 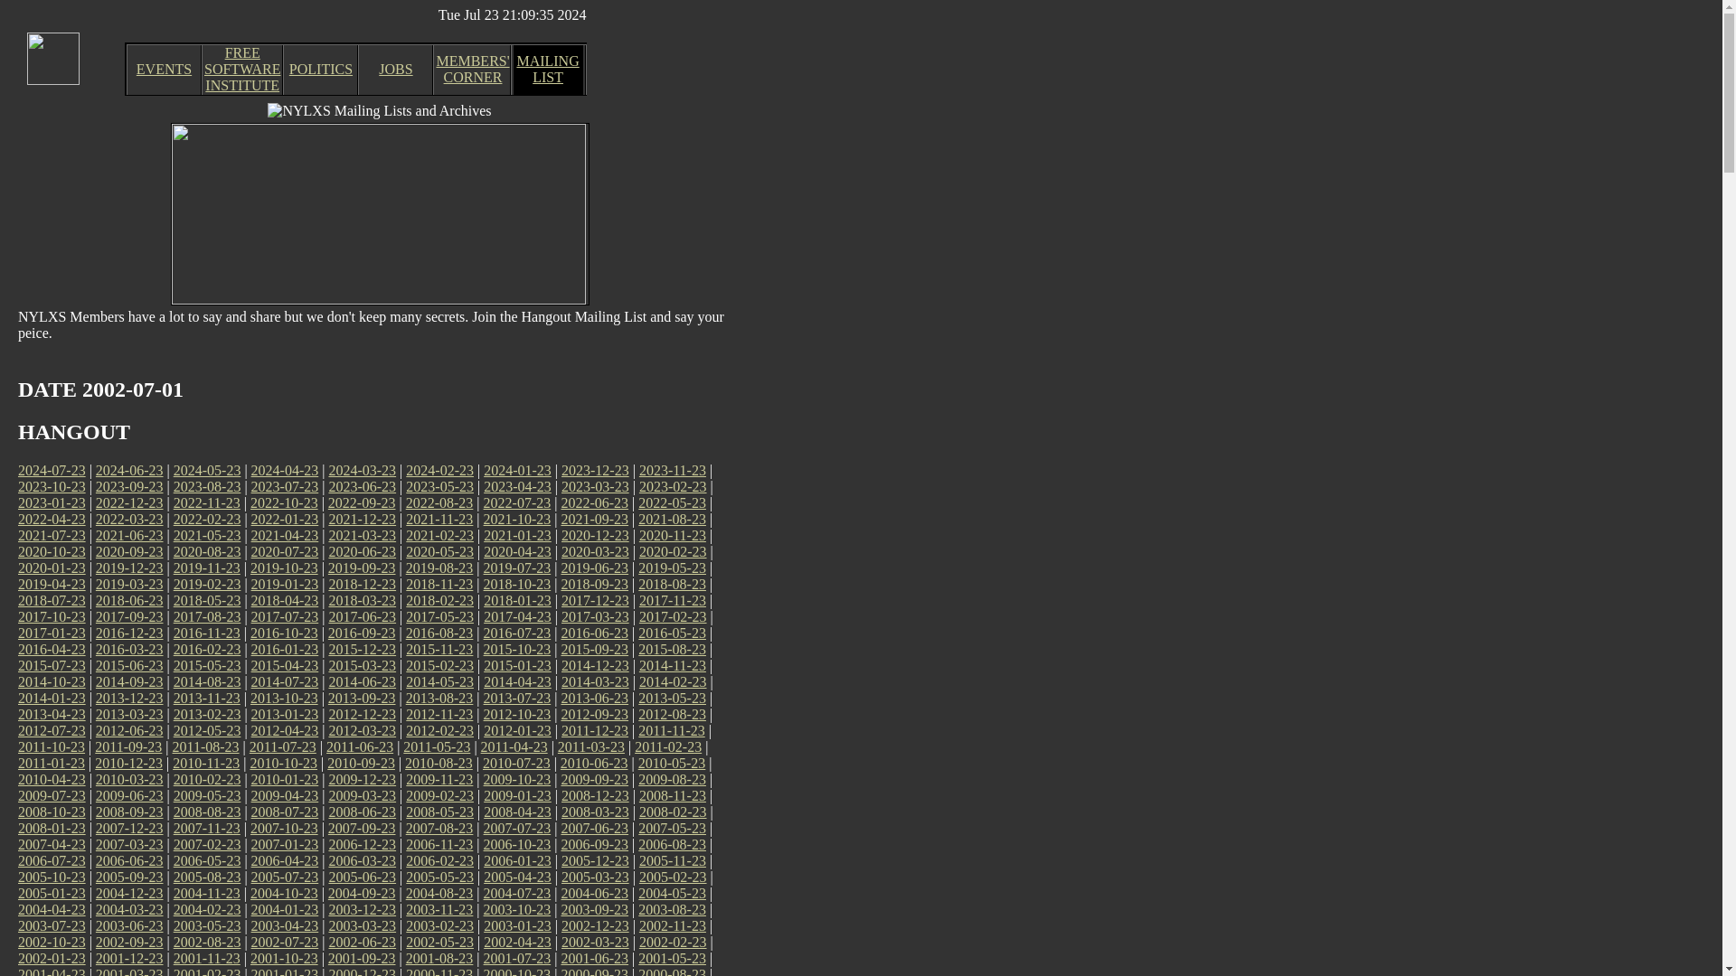 What do you see at coordinates (51, 486) in the screenshot?
I see `2023-10-23` at bounding box center [51, 486].